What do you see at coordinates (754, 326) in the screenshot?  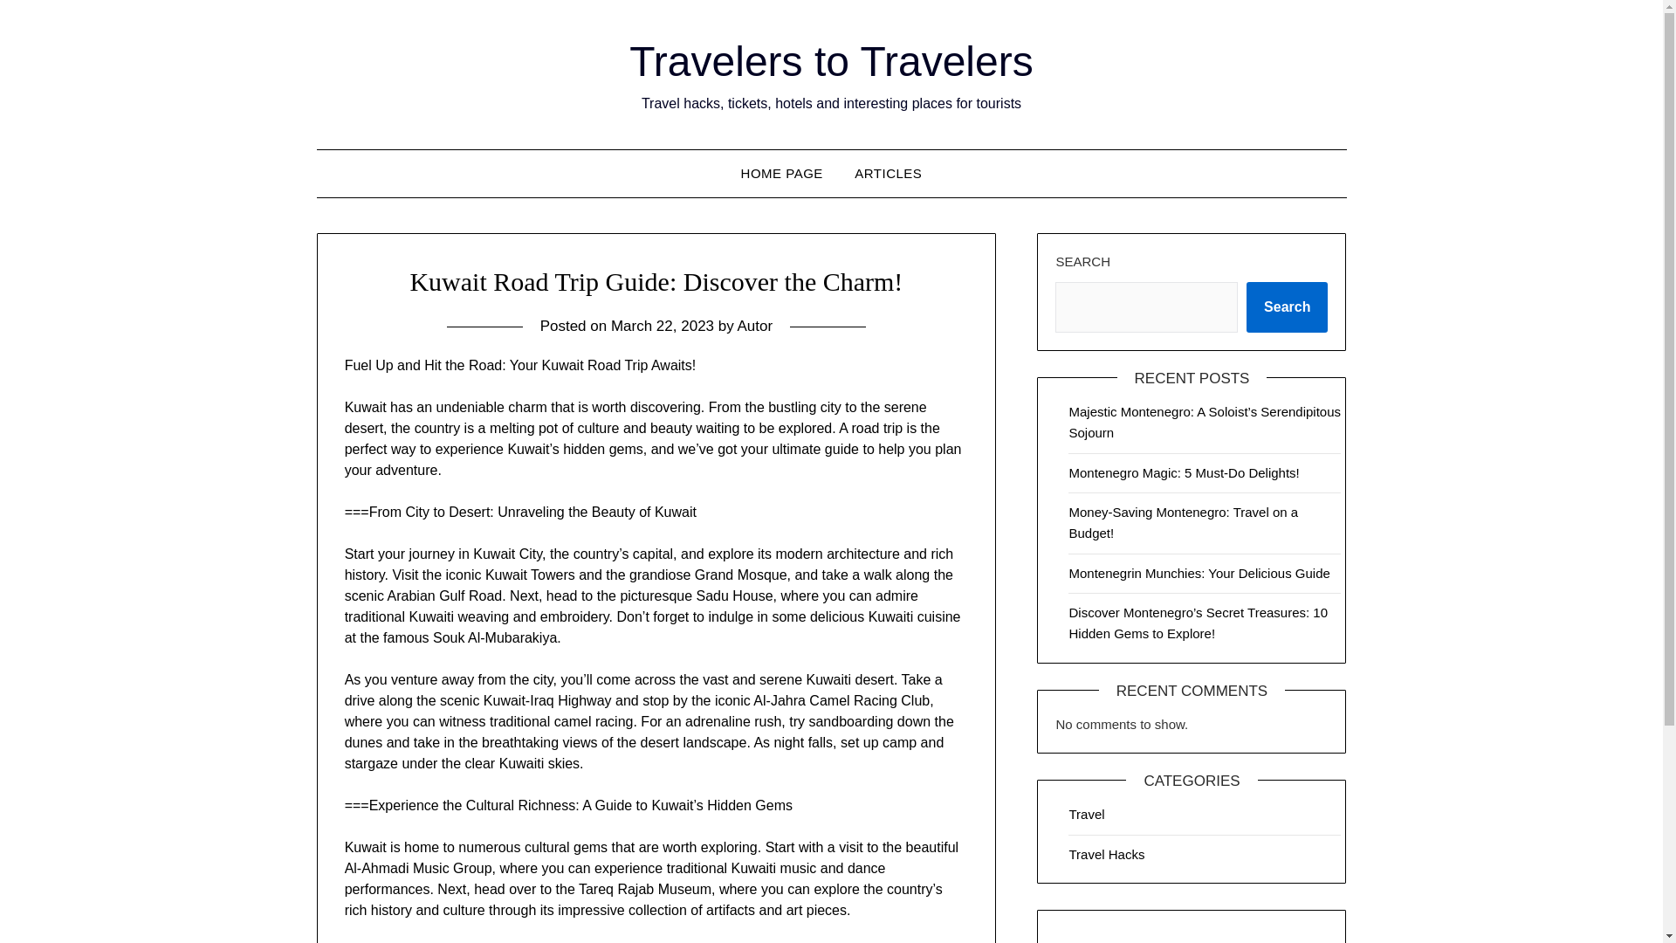 I see `Autor` at bounding box center [754, 326].